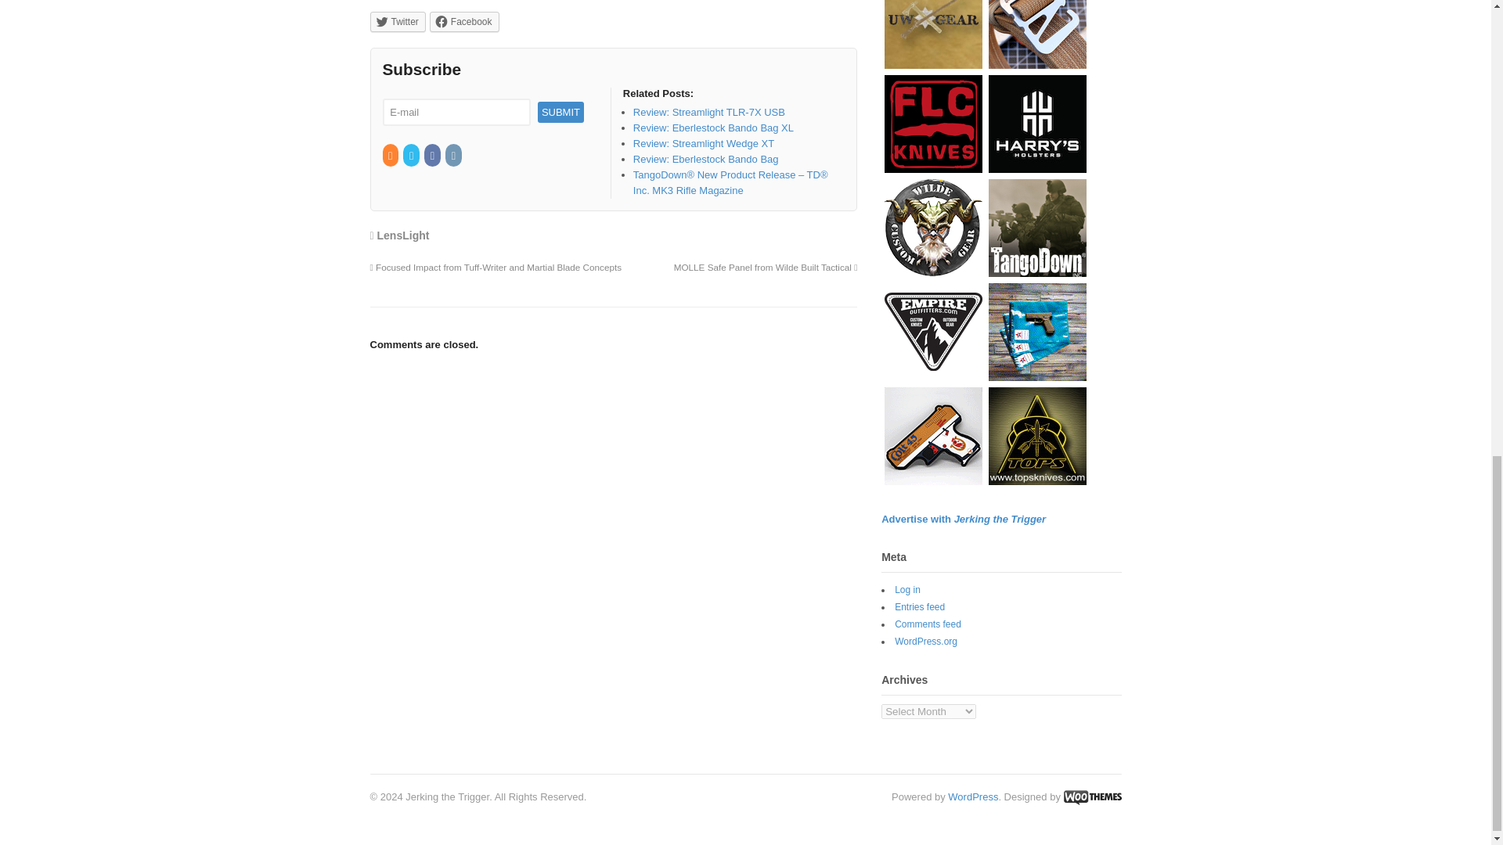  Describe the element at coordinates (560, 111) in the screenshot. I see `Submit` at that location.